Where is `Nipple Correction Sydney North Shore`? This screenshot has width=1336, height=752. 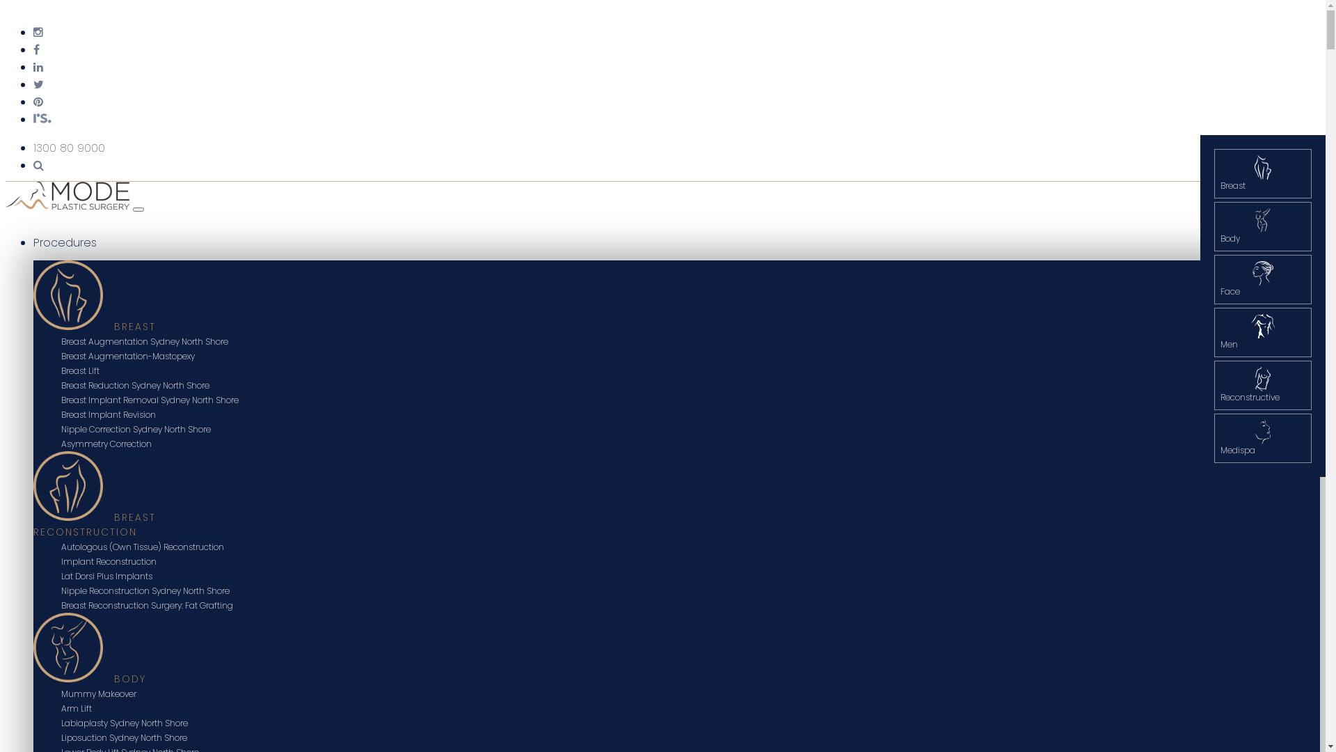 Nipple Correction Sydney North Shore is located at coordinates (136, 429).